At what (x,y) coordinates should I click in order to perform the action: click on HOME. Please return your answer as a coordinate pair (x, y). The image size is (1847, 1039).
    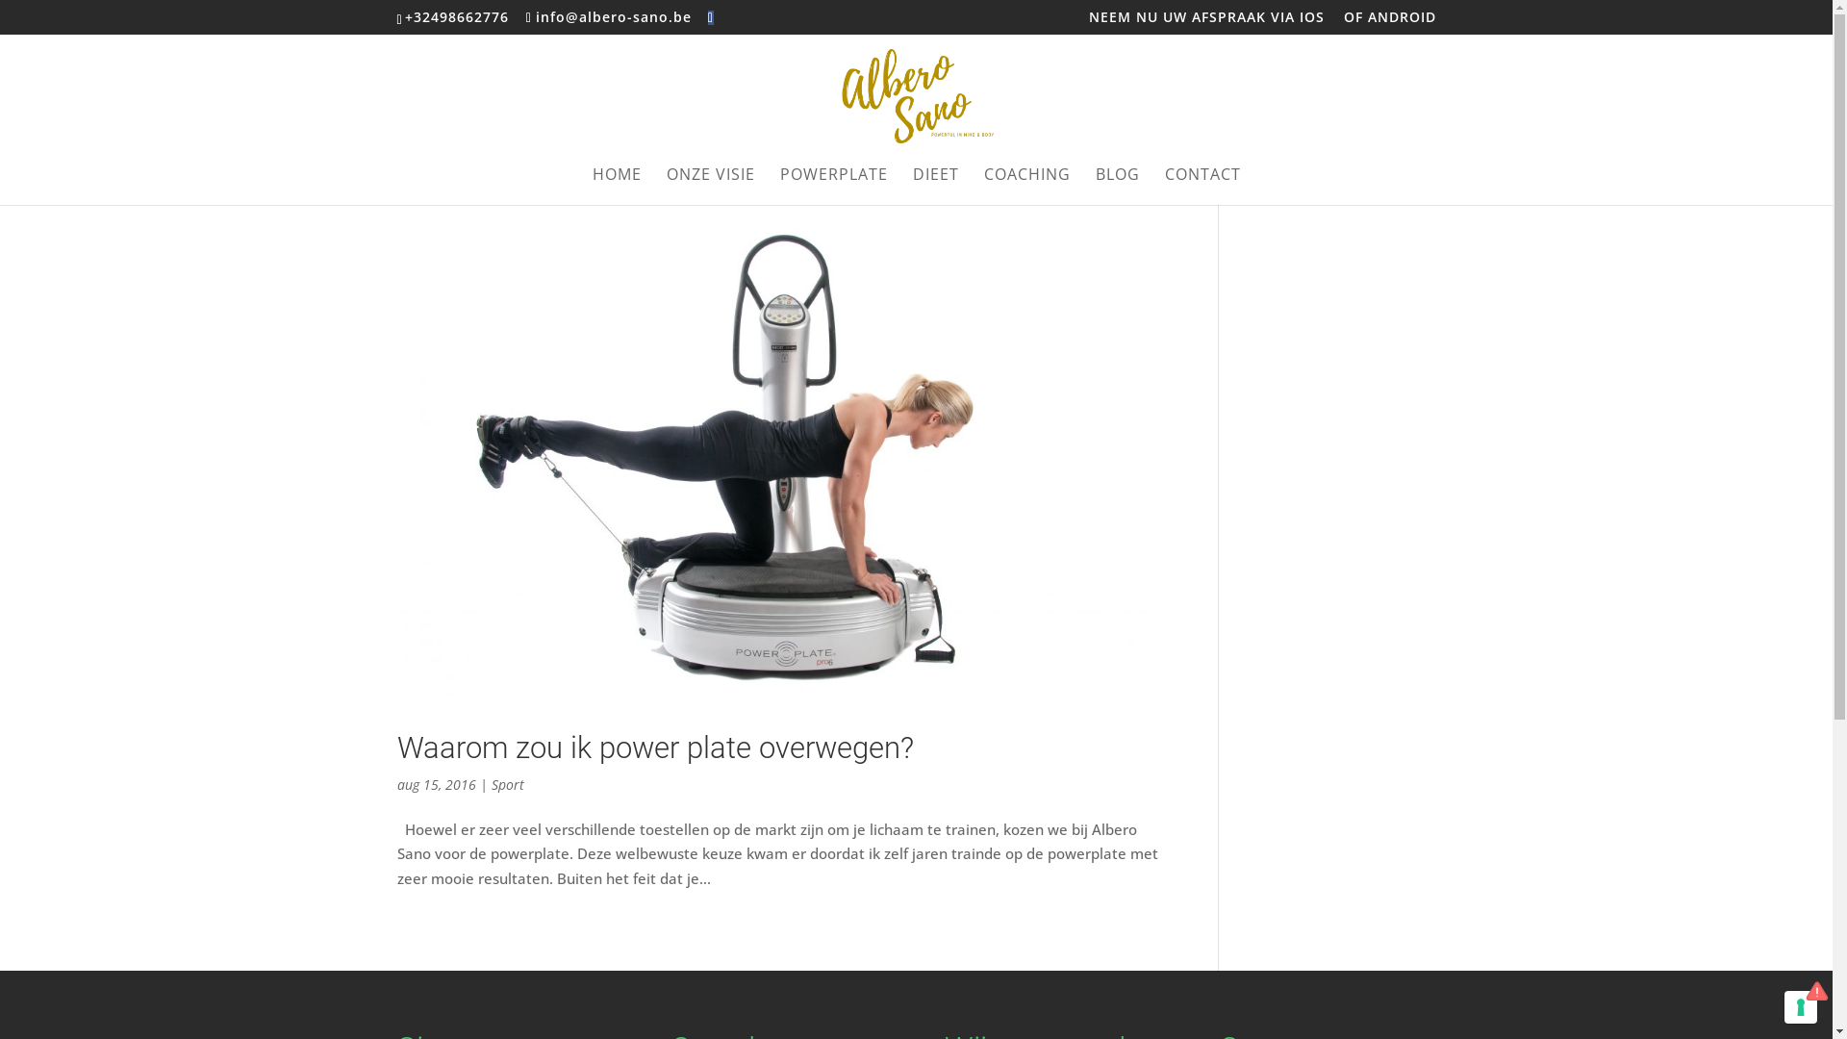
    Looking at the image, I should click on (618, 187).